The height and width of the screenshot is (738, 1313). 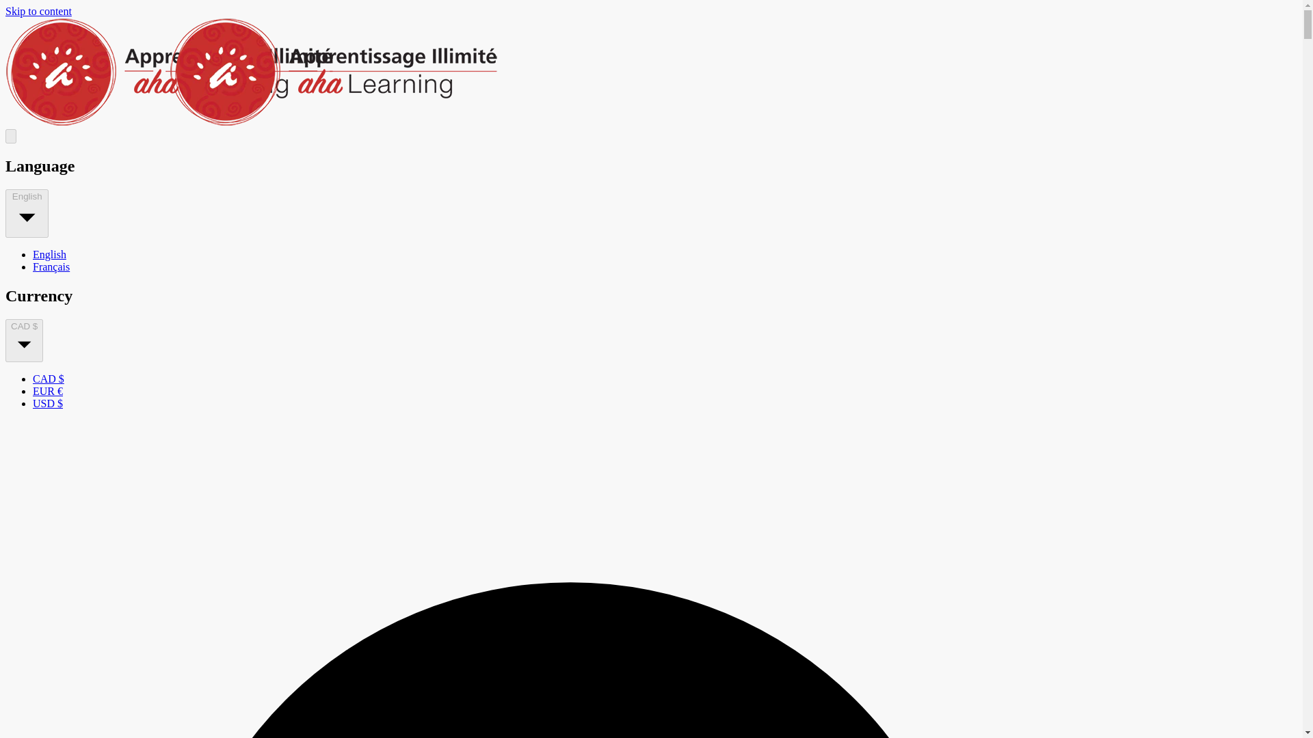 What do you see at coordinates (38, 11) in the screenshot?
I see `Skip to content` at bounding box center [38, 11].